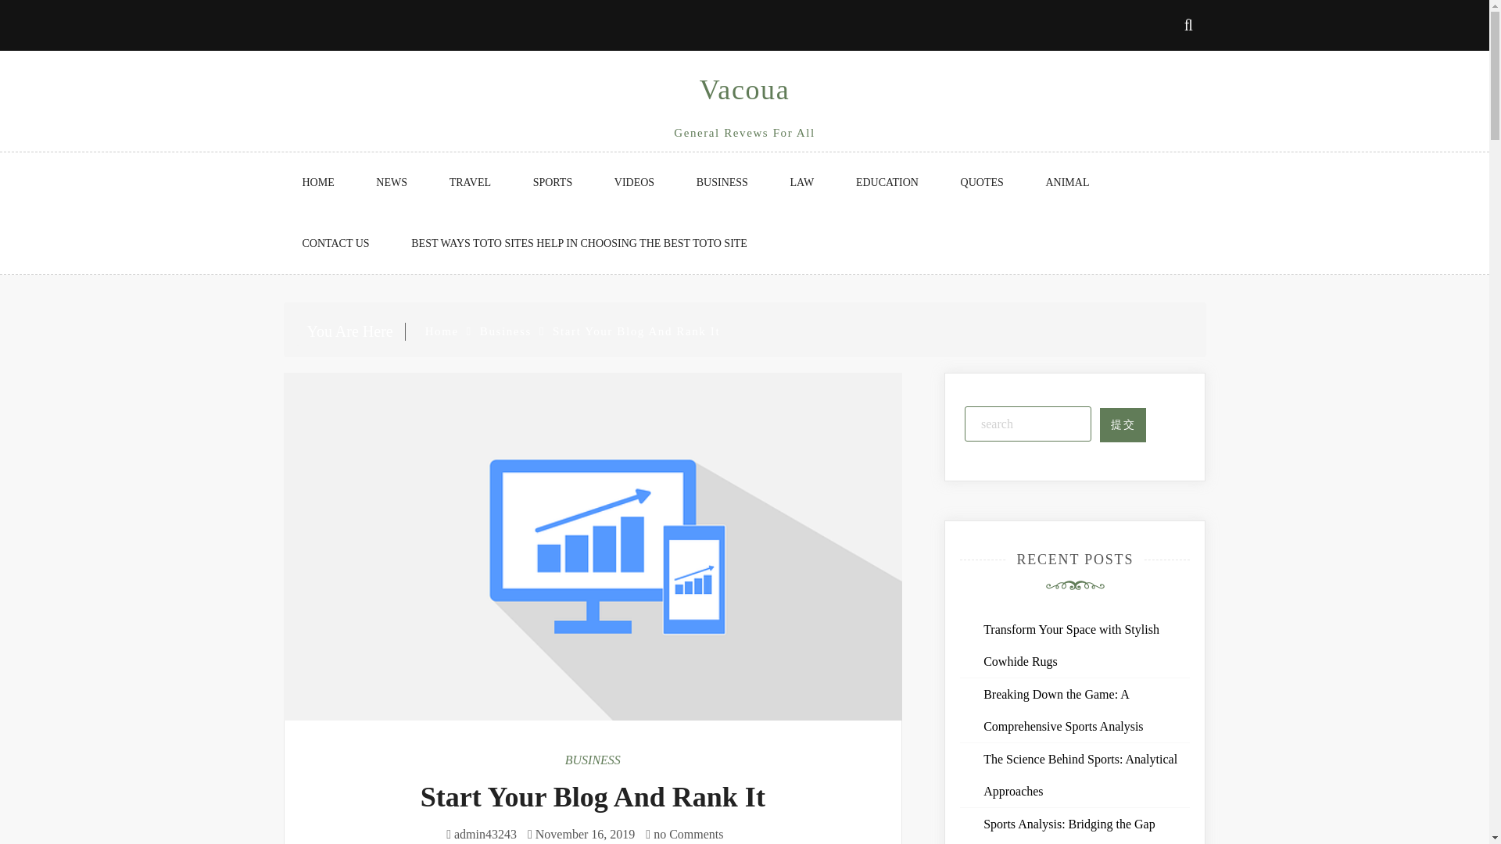 This screenshot has width=1501, height=844. I want to click on Start Your Blog And Rank It, so click(593, 797).